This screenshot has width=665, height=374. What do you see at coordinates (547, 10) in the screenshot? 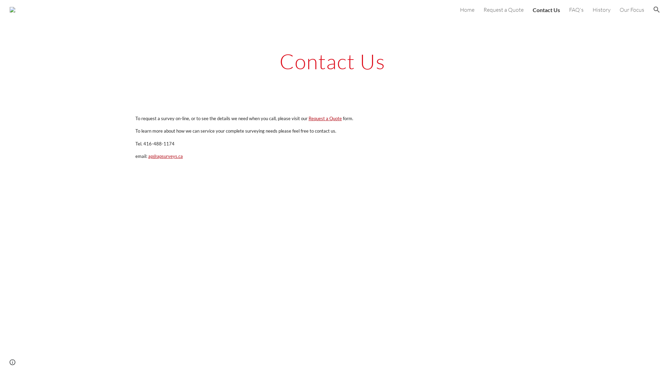
I see `Contact Us` at bounding box center [547, 10].